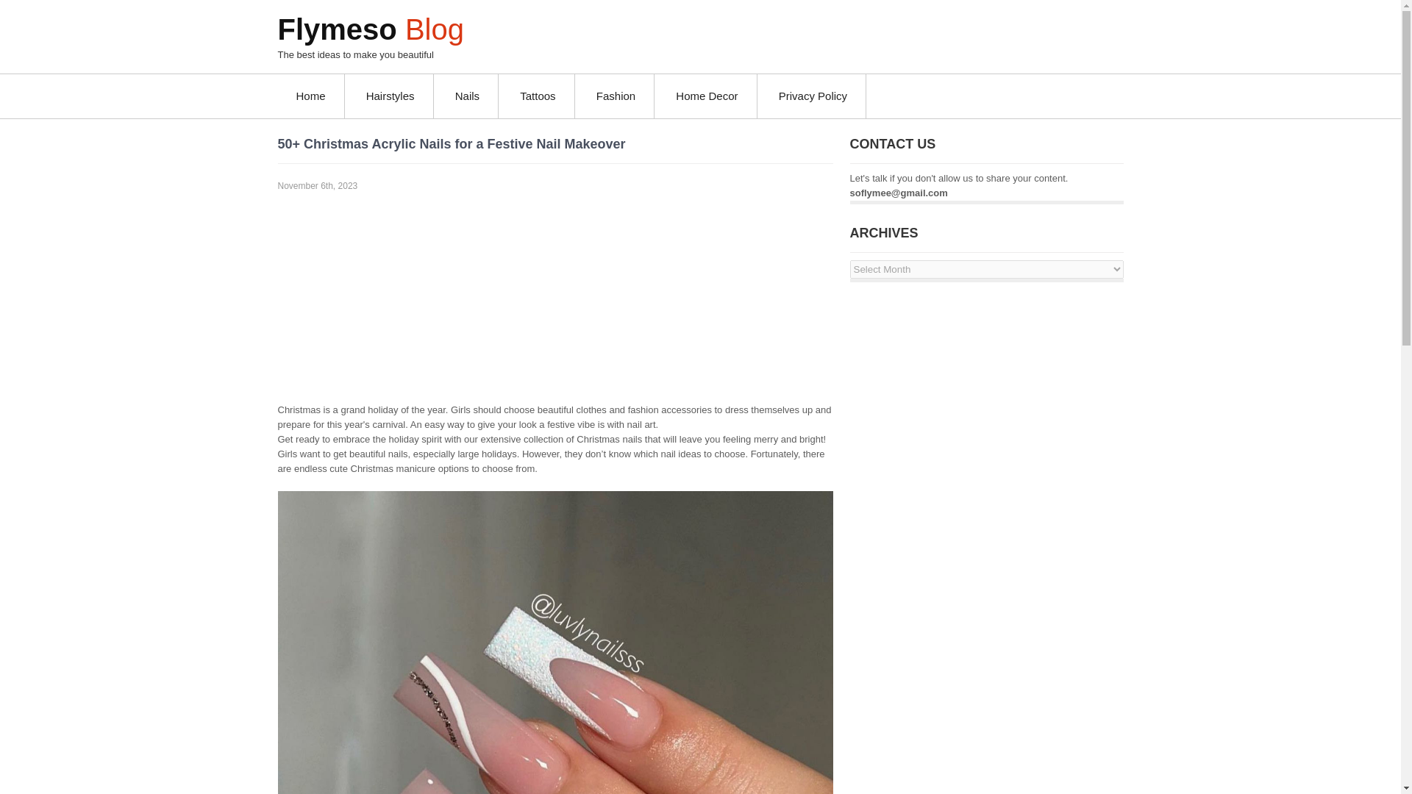  I want to click on Privacy Policy, so click(813, 96).